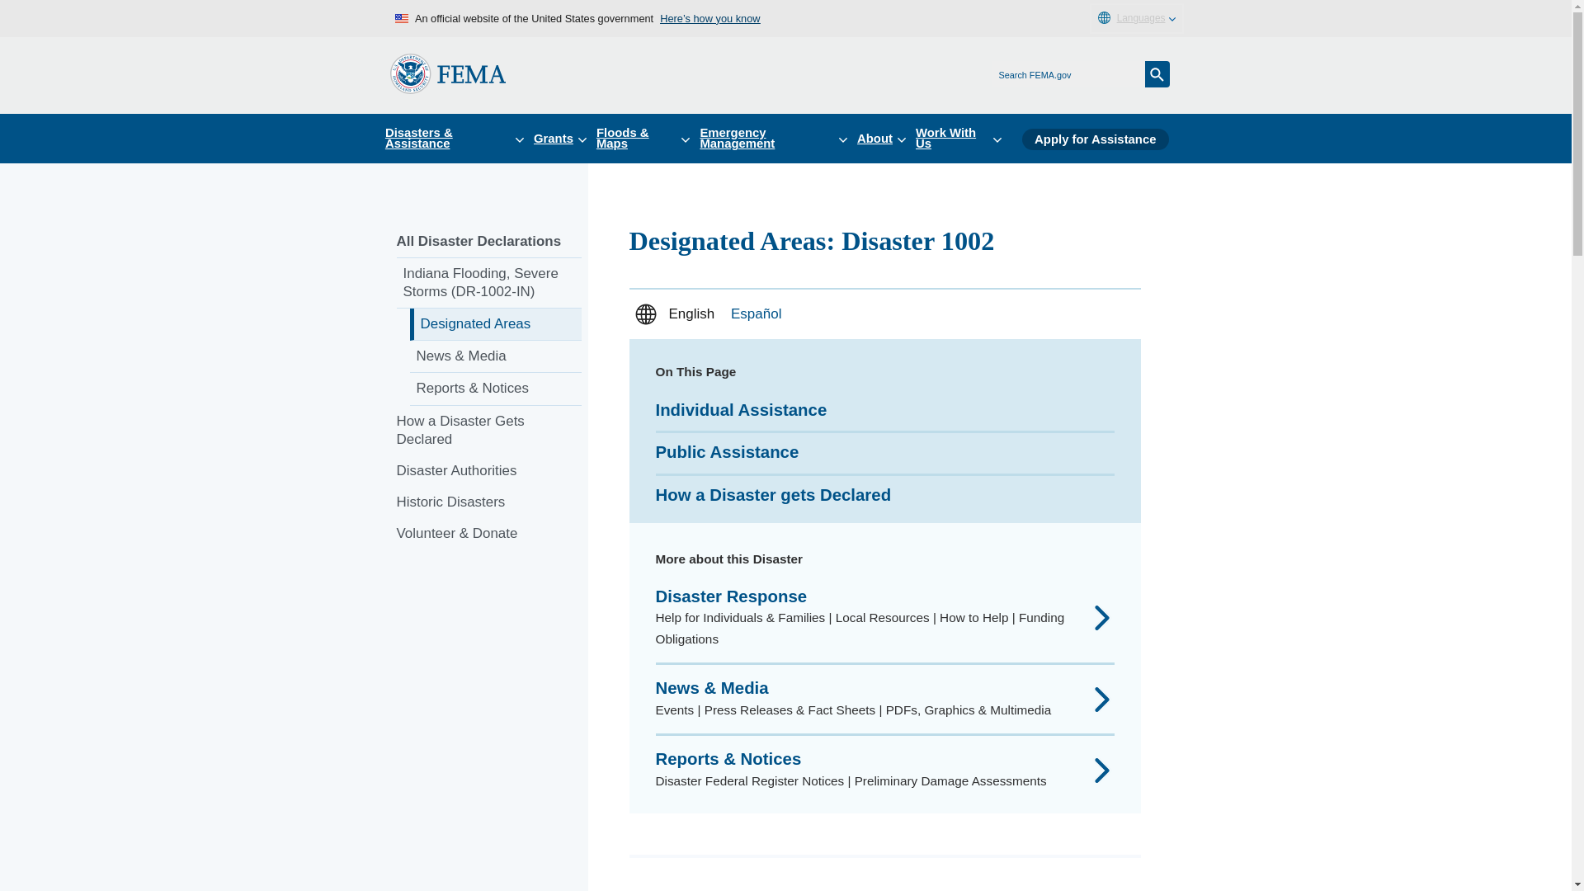 The image size is (1584, 891). Describe the element at coordinates (495, 323) in the screenshot. I see `Designated Areas` at that location.